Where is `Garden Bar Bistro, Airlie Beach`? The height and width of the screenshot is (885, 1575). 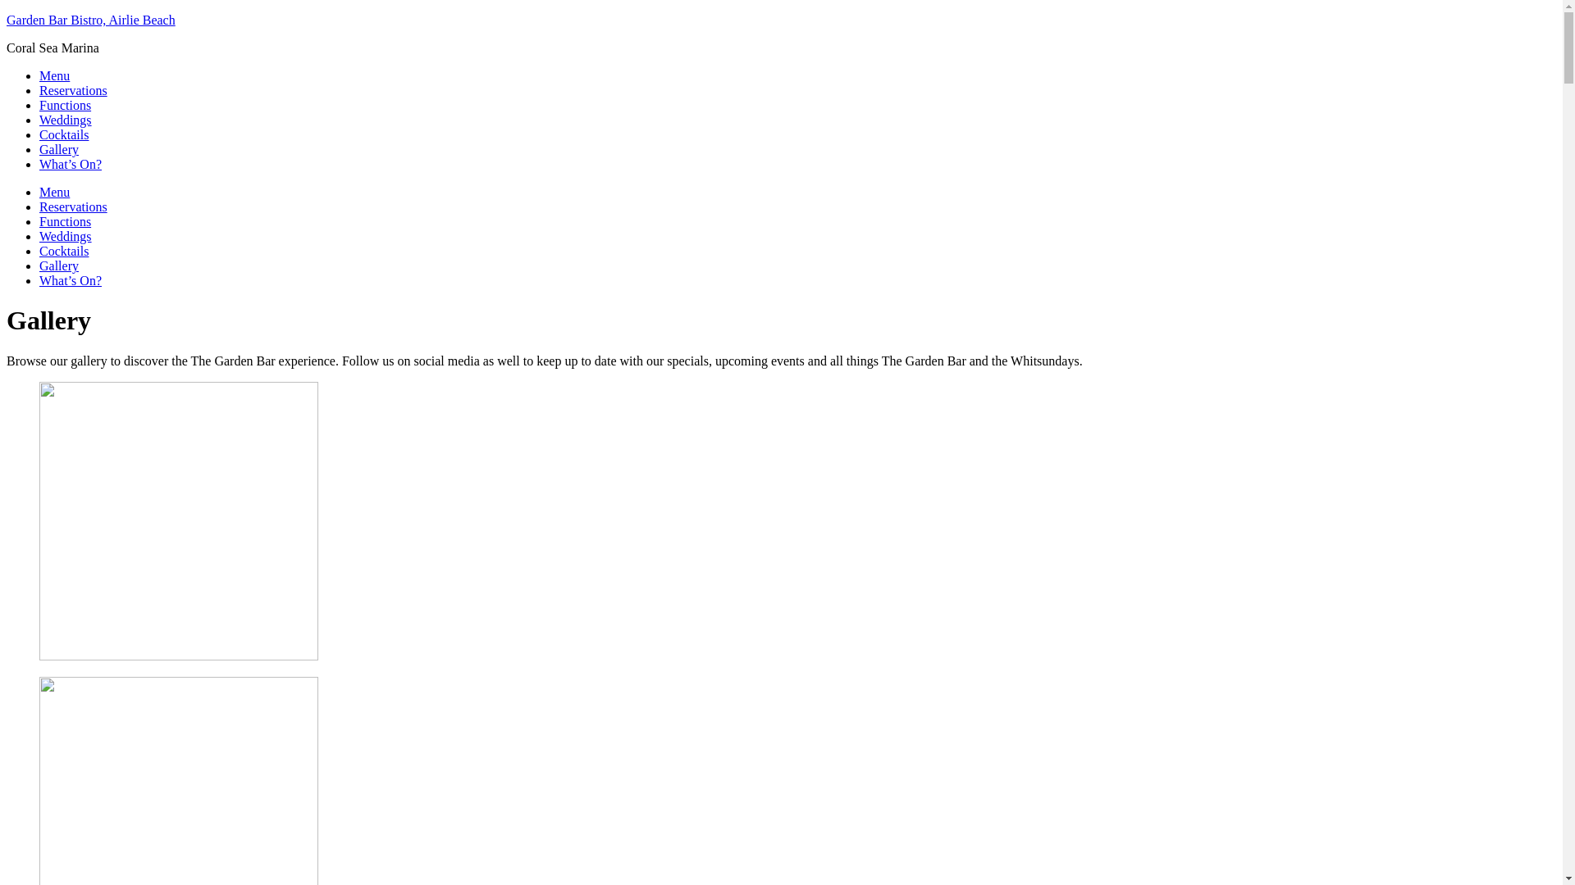
Garden Bar Bistro, Airlie Beach is located at coordinates (91, 20).